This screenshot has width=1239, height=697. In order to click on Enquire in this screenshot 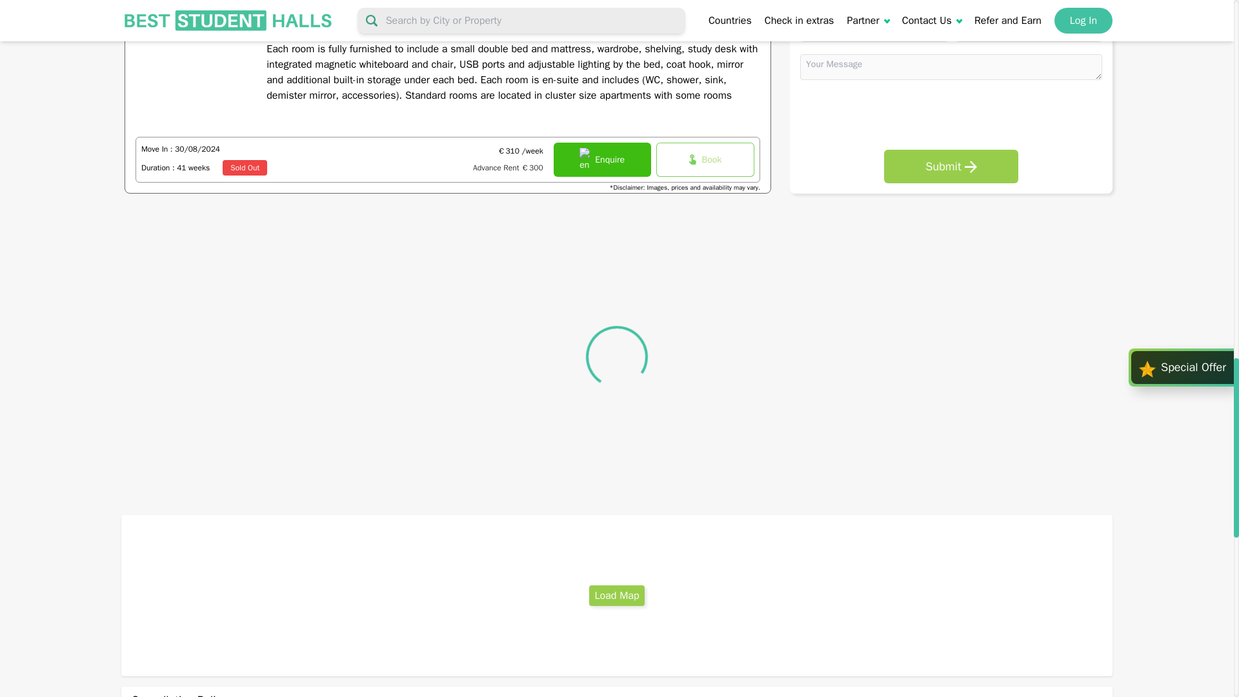, I will do `click(603, 160)`.